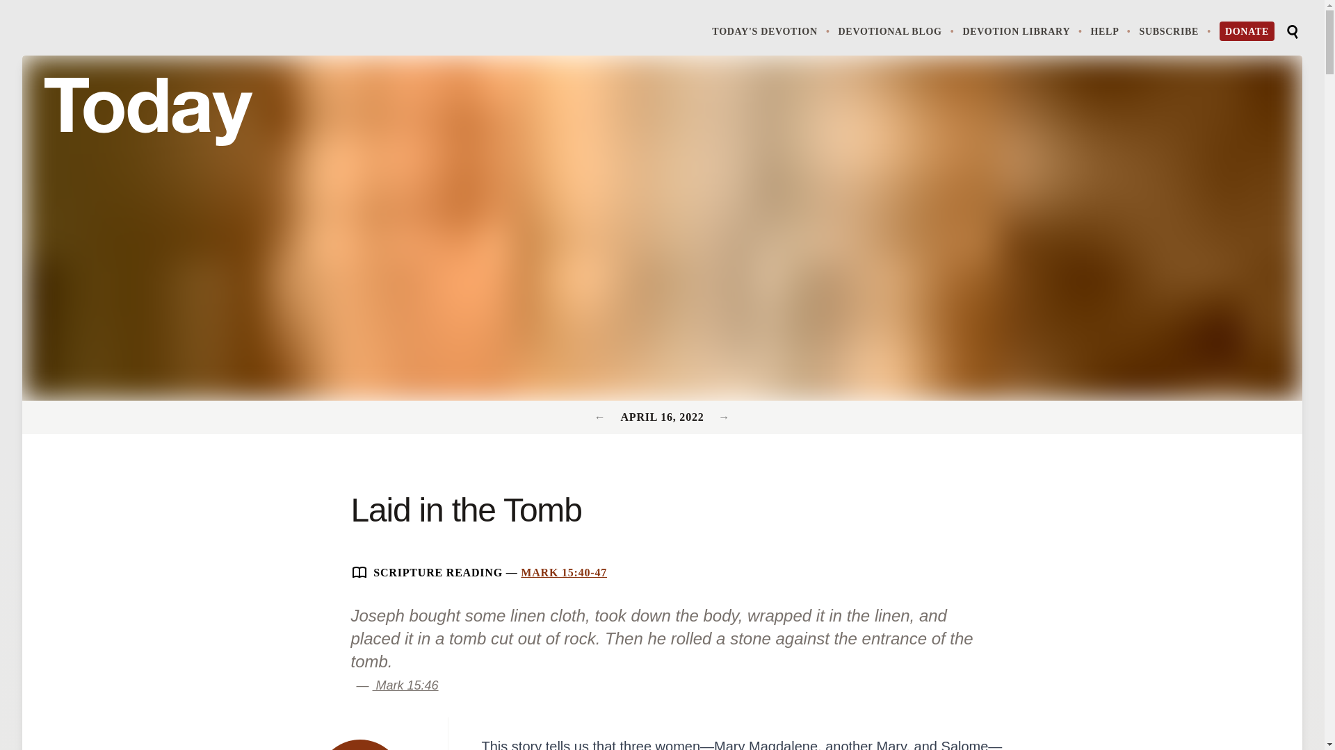 The width and height of the screenshot is (1335, 750). What do you see at coordinates (1292, 32) in the screenshot?
I see `MARK 15:40-47` at bounding box center [1292, 32].